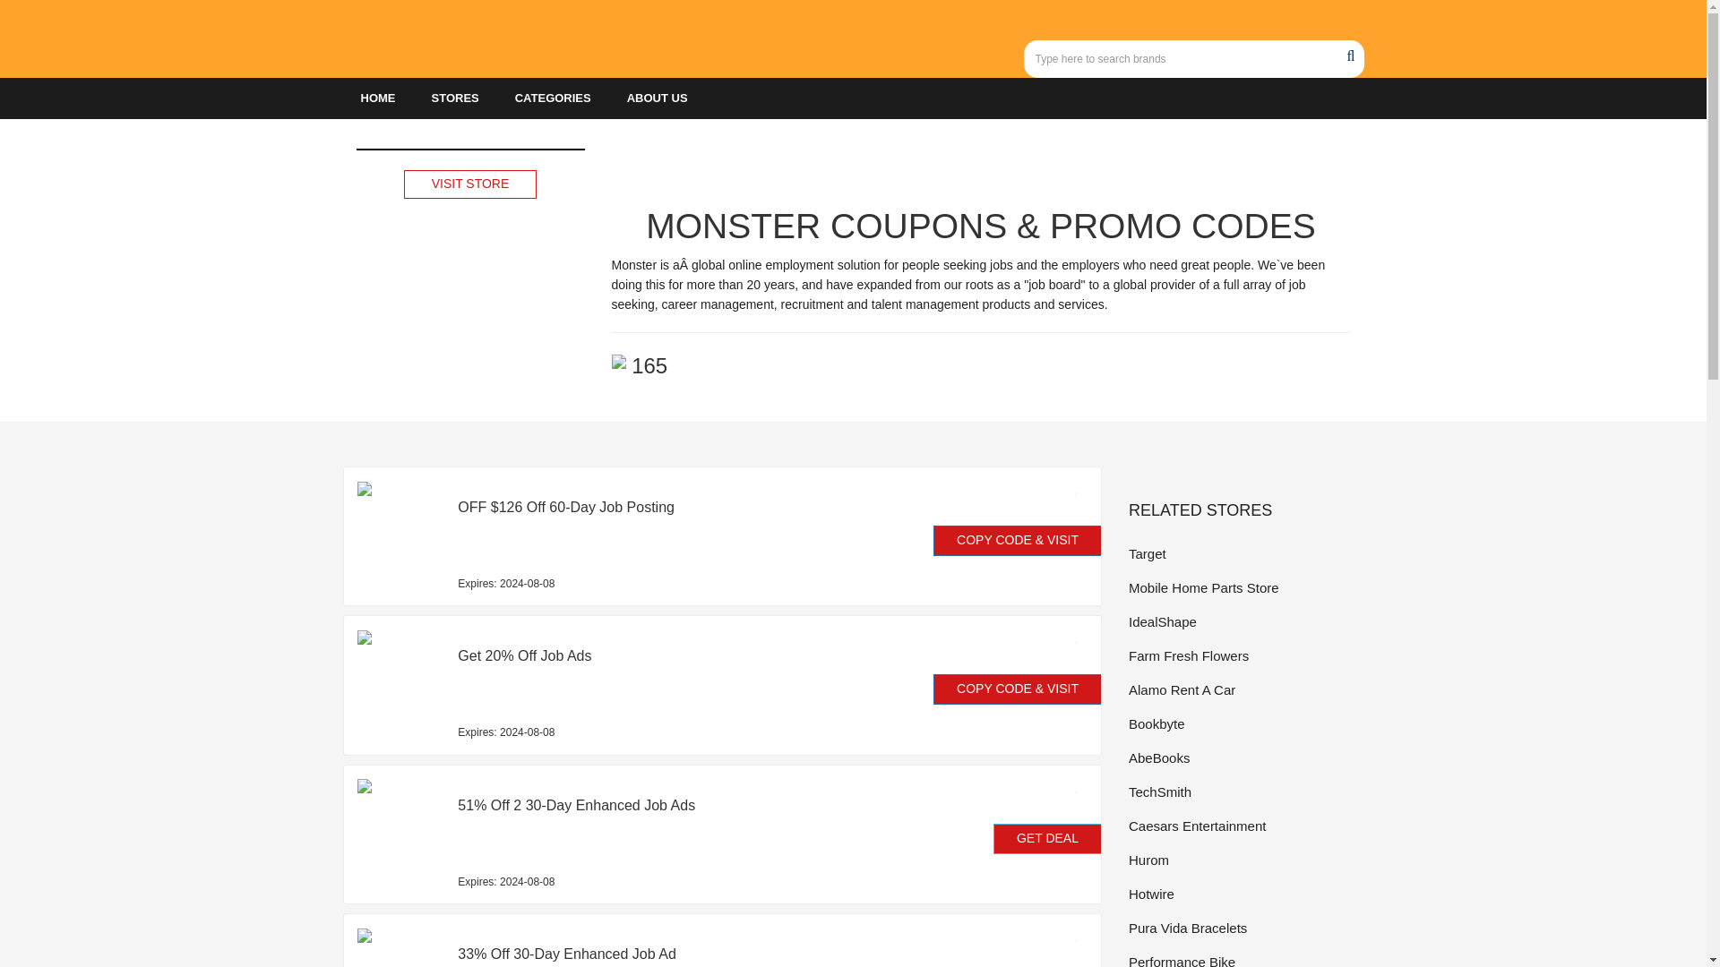  I want to click on Performance Bike, so click(1245, 958).